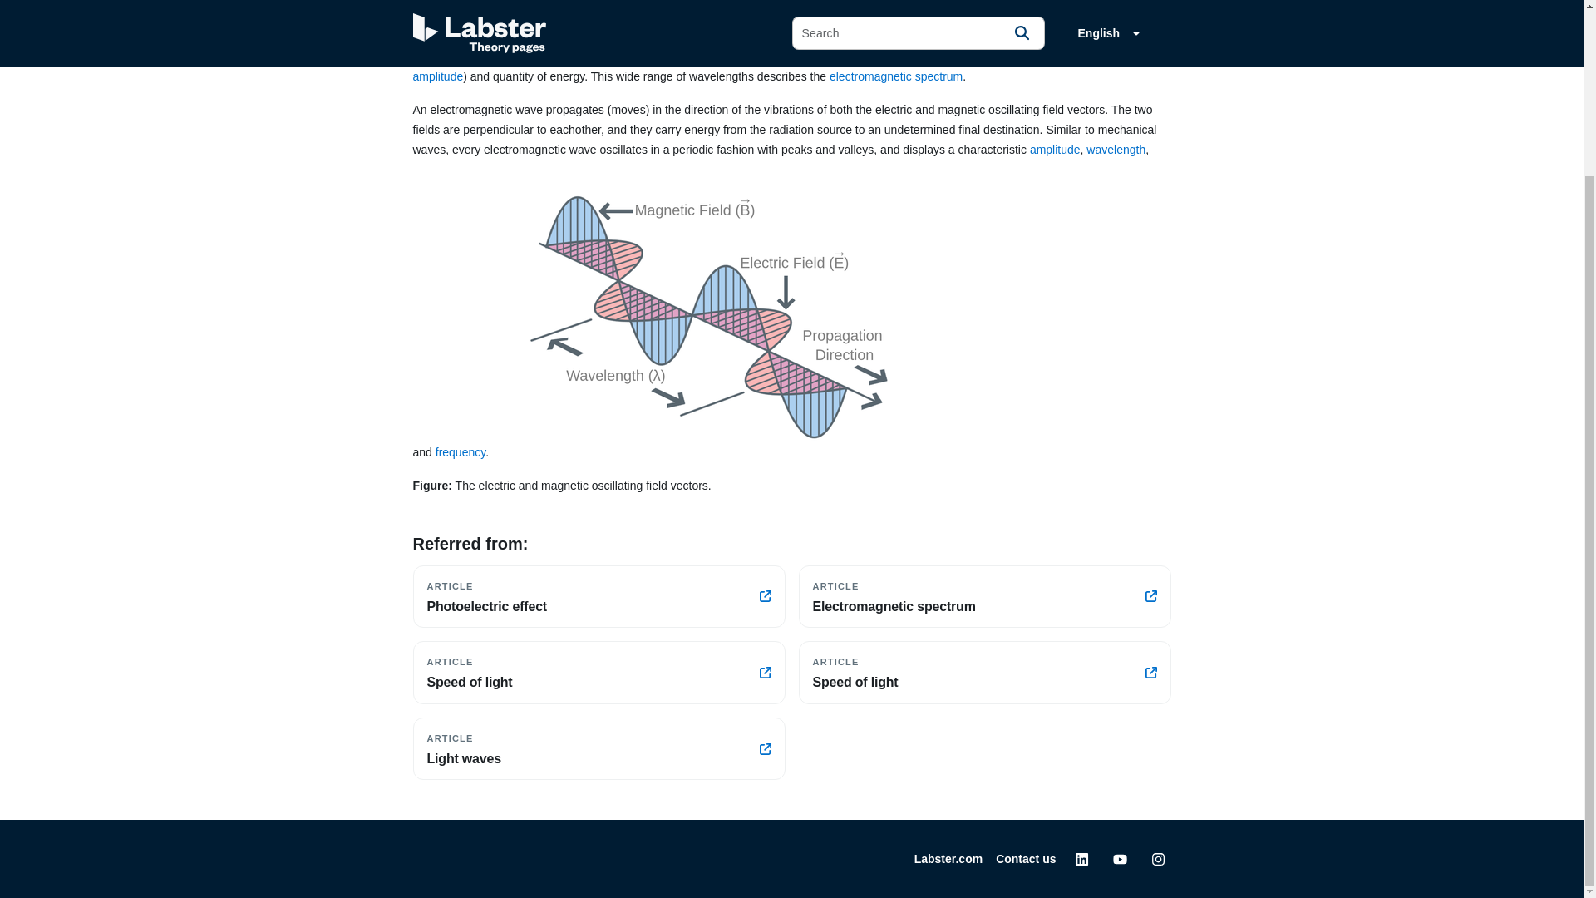 The image size is (1596, 898). I want to click on amplitude, so click(948, 858).